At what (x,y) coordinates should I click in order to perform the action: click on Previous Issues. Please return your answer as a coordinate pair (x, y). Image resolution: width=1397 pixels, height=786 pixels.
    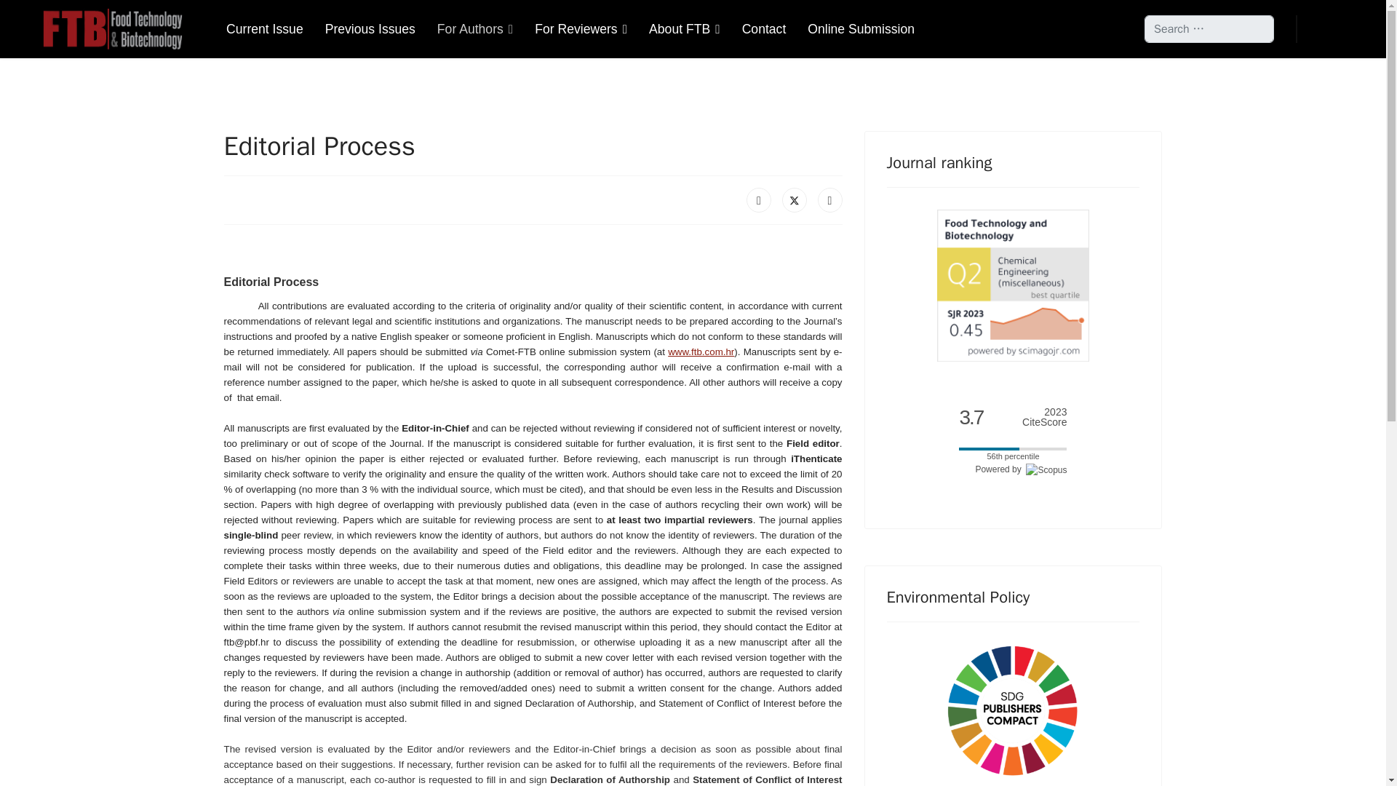
    Looking at the image, I should click on (370, 29).